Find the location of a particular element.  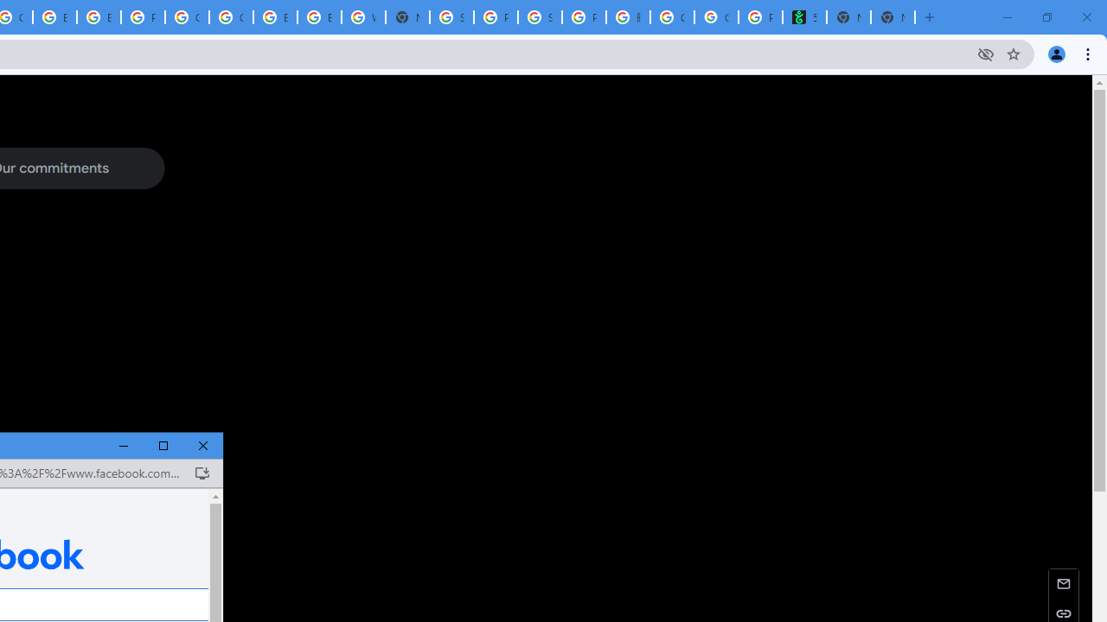

Google Cloud Platform is located at coordinates (187, 17).